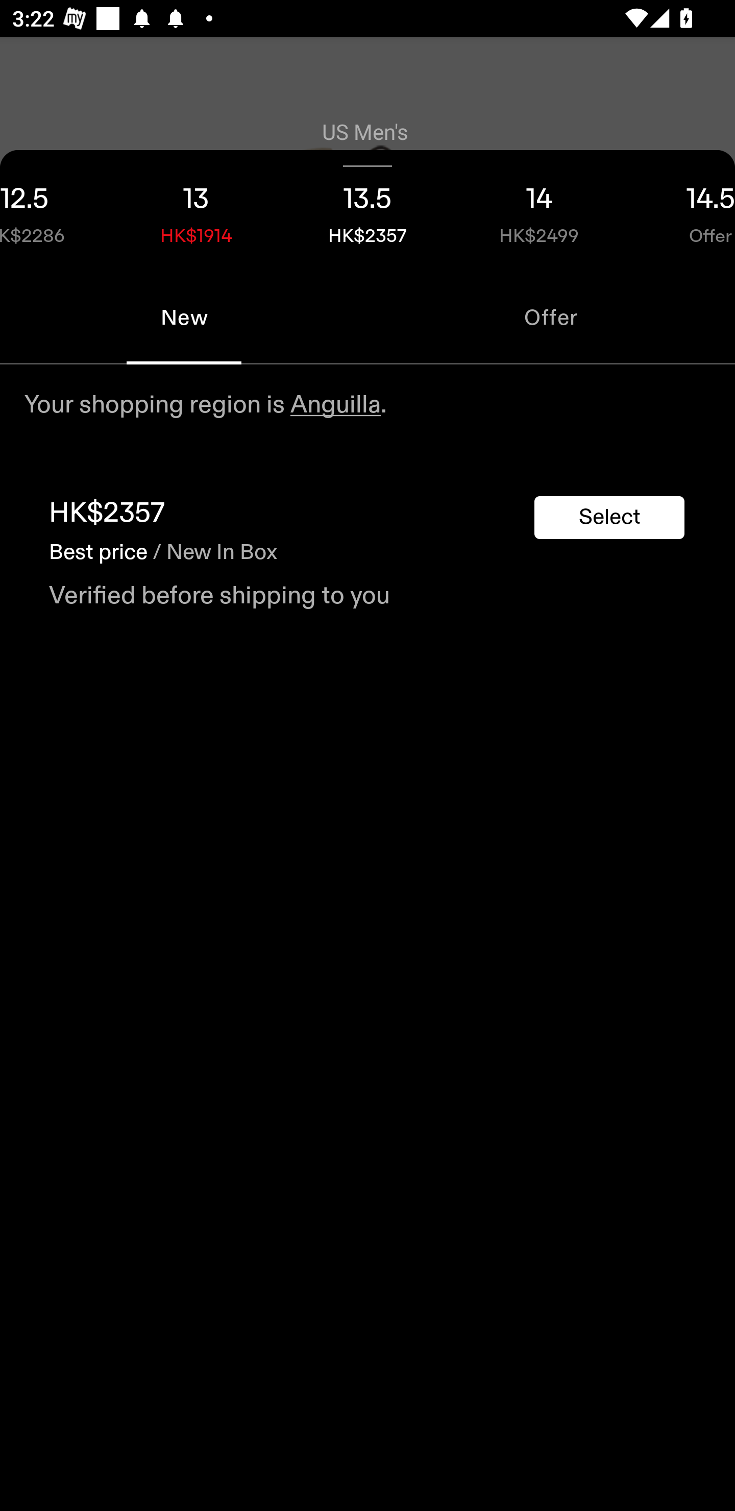 This screenshot has width=735, height=1511. I want to click on 14.5 Offer, so click(680, 210).